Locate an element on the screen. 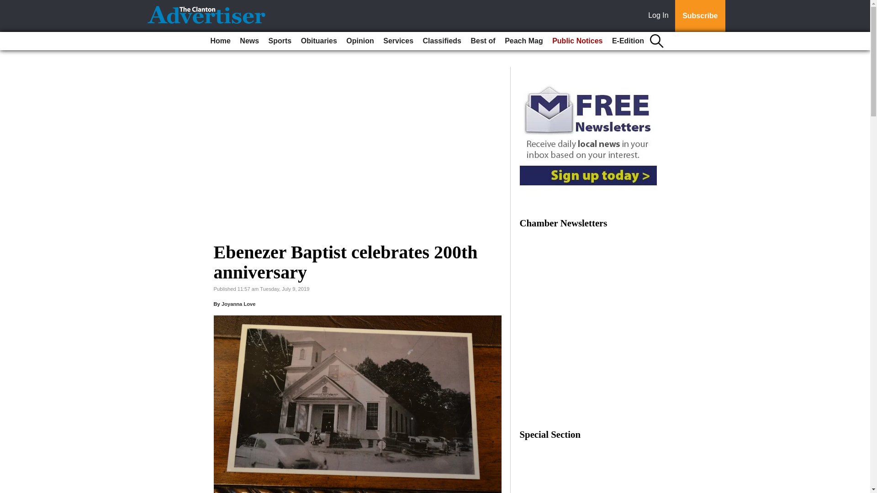 The width and height of the screenshot is (877, 493). Go is located at coordinates (8, 5).